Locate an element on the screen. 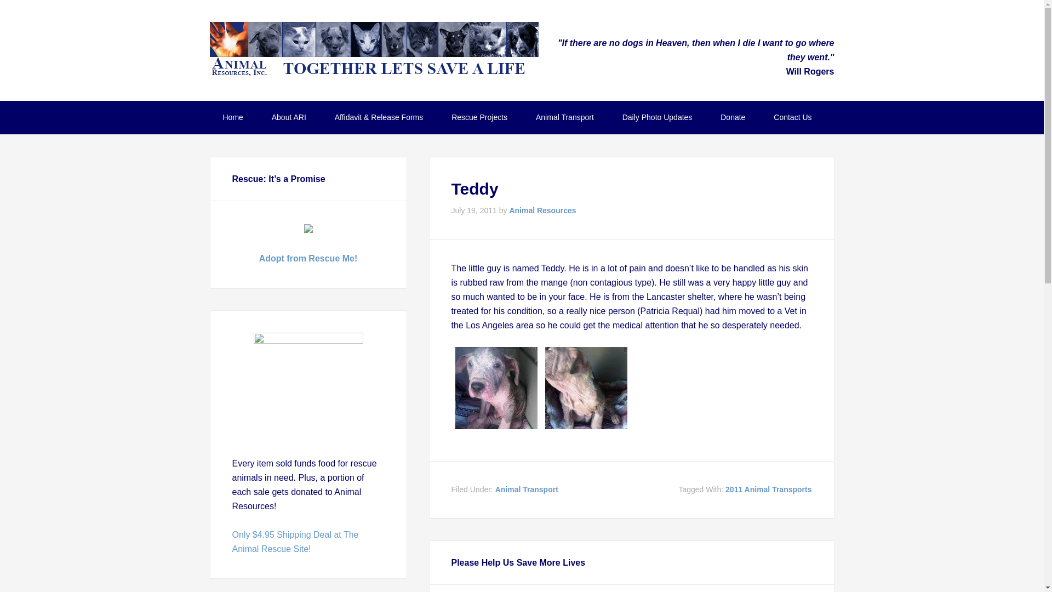 The image size is (1052, 592). Rescue Projects is located at coordinates (479, 117).